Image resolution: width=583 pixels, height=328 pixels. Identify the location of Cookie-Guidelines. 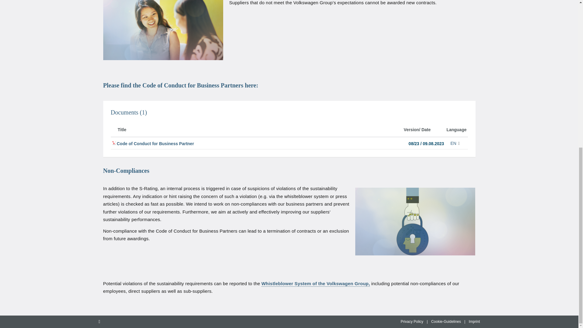
(446, 321).